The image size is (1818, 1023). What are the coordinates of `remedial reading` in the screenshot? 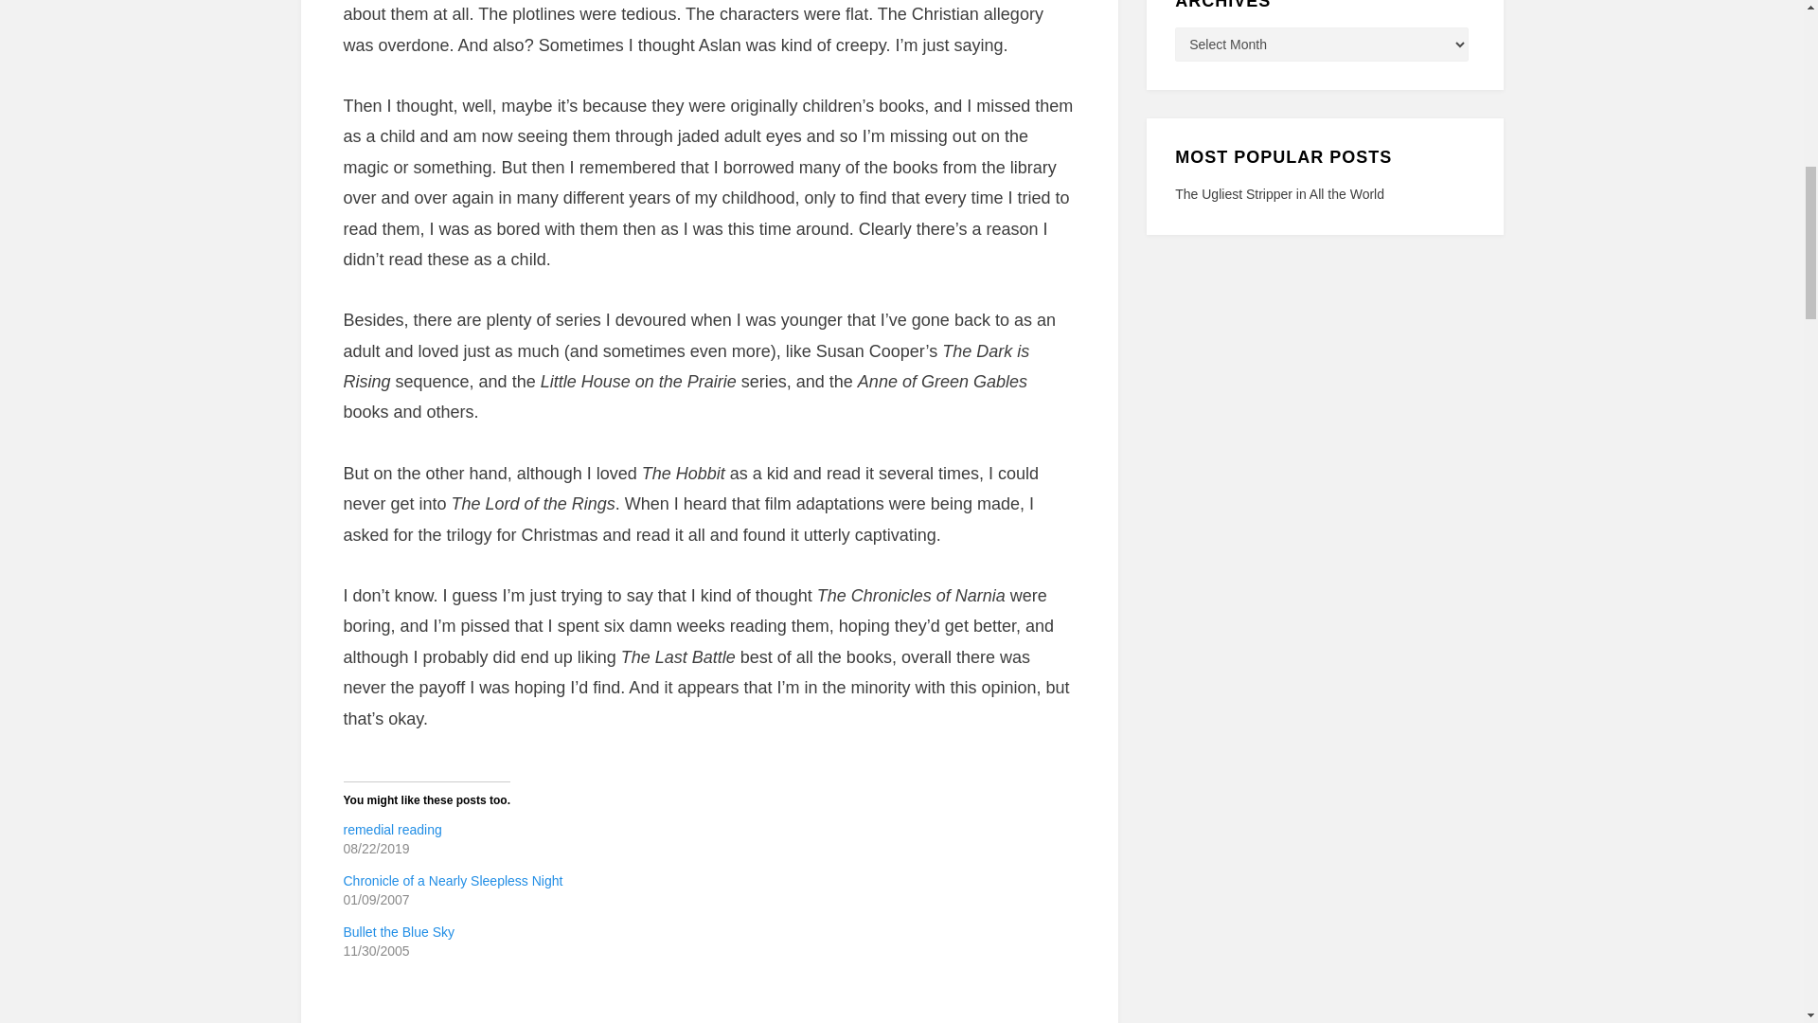 It's located at (392, 830).